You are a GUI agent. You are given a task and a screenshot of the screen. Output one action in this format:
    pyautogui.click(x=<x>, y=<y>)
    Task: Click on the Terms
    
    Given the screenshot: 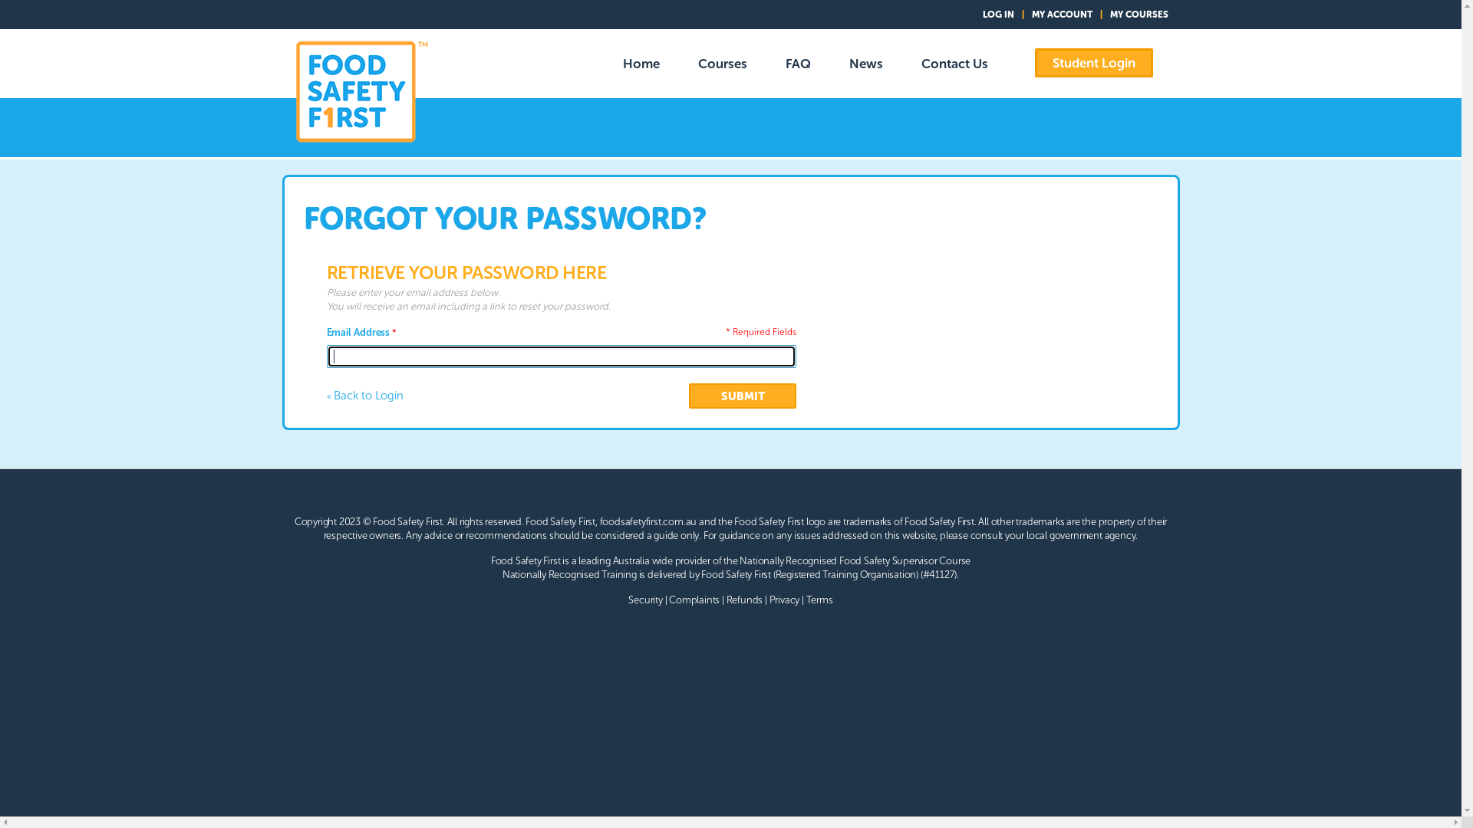 What is the action you would take?
    pyautogui.click(x=819, y=600)
    